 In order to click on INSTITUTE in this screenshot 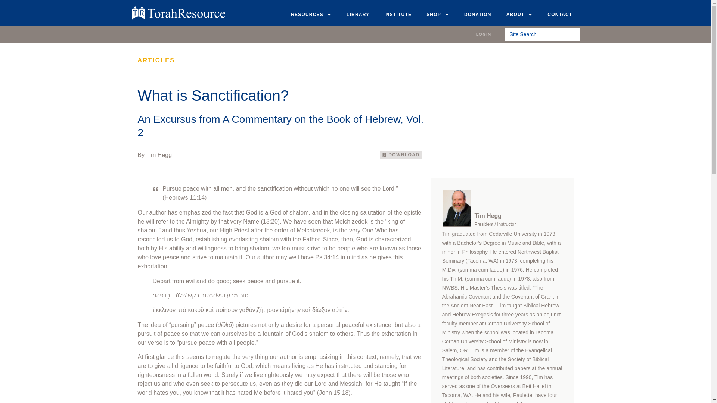, I will do `click(398, 14)`.